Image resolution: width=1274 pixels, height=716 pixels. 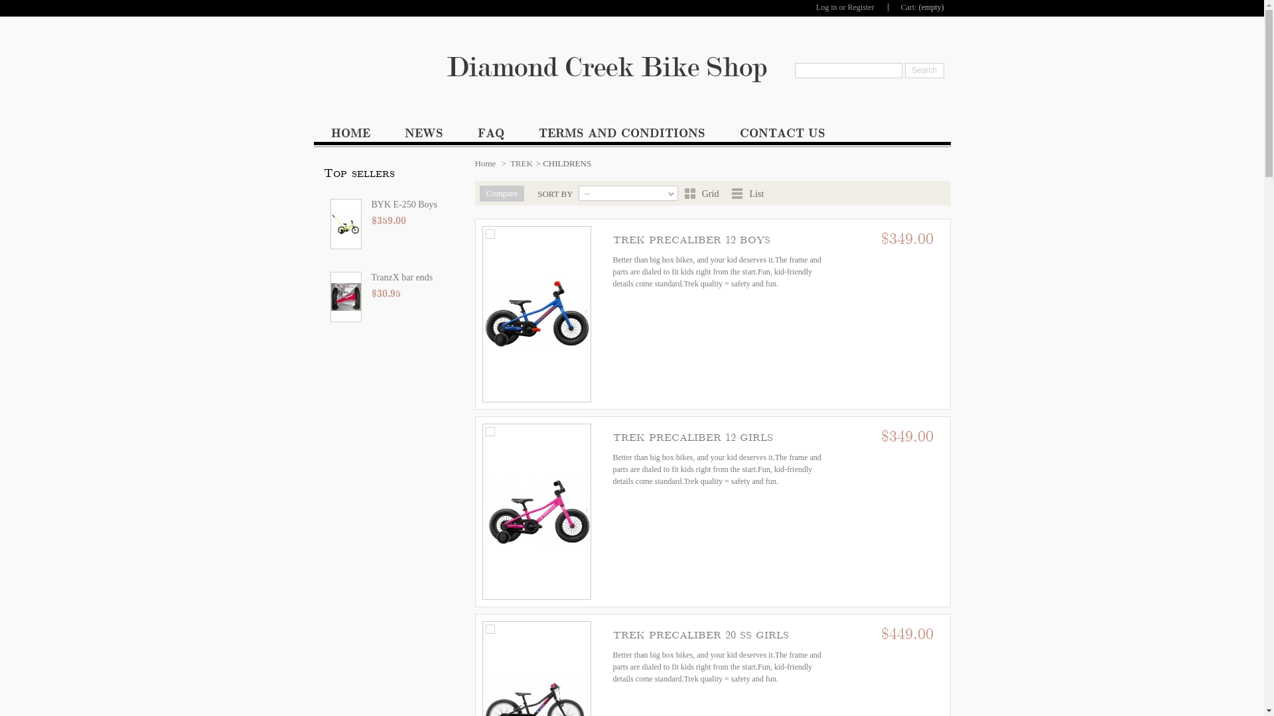 I want to click on CONTACT US, so click(x=782, y=137).